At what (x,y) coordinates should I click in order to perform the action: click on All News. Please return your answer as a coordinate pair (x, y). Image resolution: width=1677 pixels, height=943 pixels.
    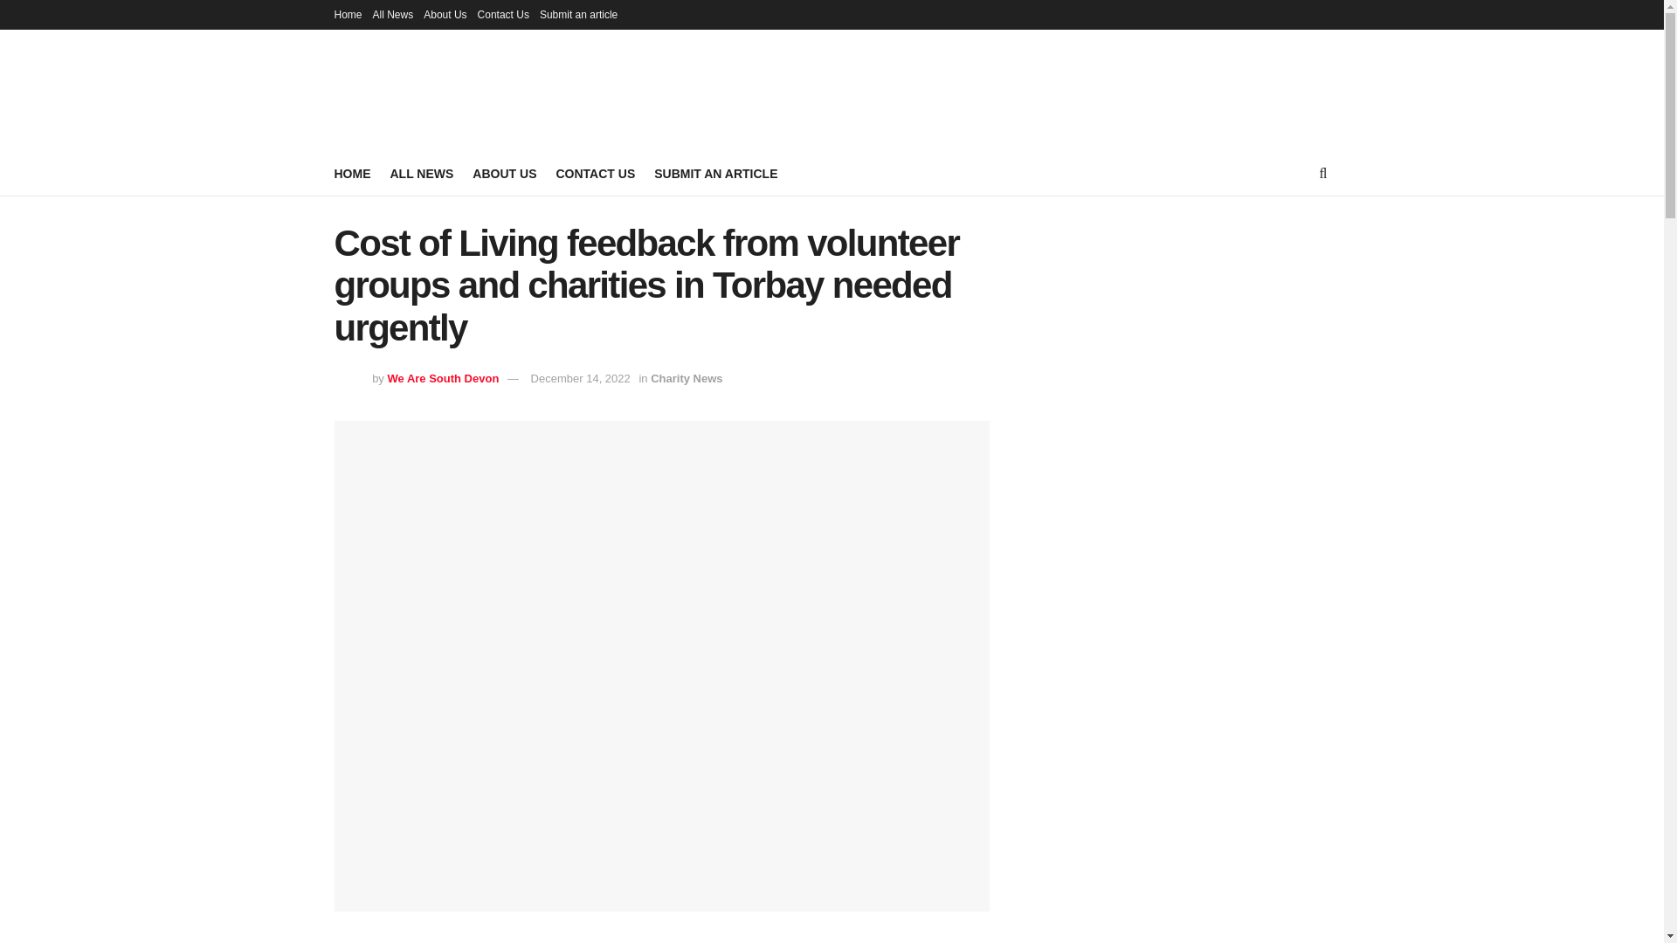
    Looking at the image, I should click on (393, 14).